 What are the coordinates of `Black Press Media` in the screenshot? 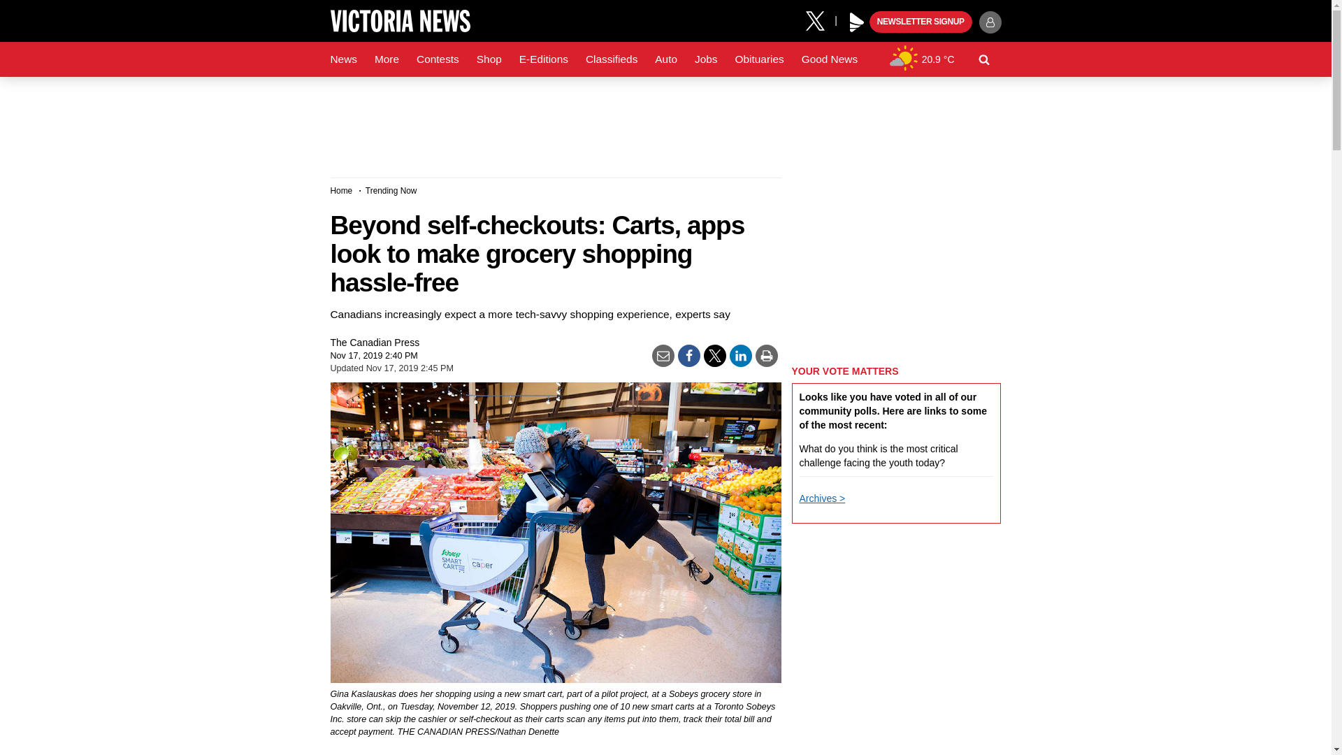 It's located at (857, 22).